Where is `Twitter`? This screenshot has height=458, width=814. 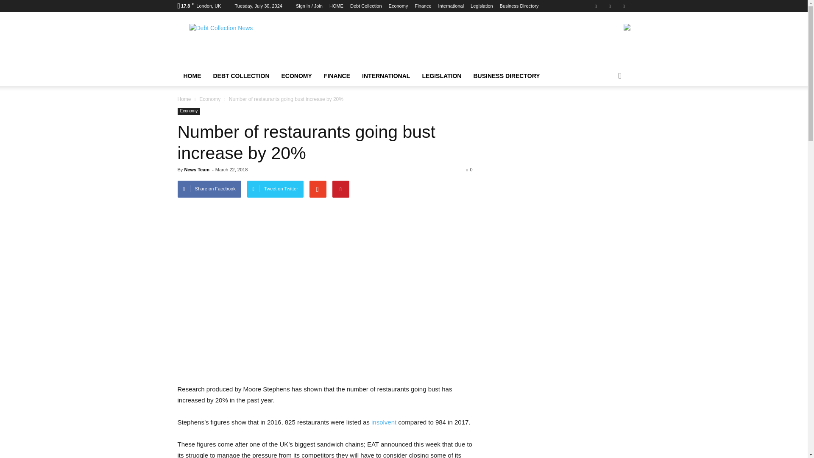
Twitter is located at coordinates (610, 6).